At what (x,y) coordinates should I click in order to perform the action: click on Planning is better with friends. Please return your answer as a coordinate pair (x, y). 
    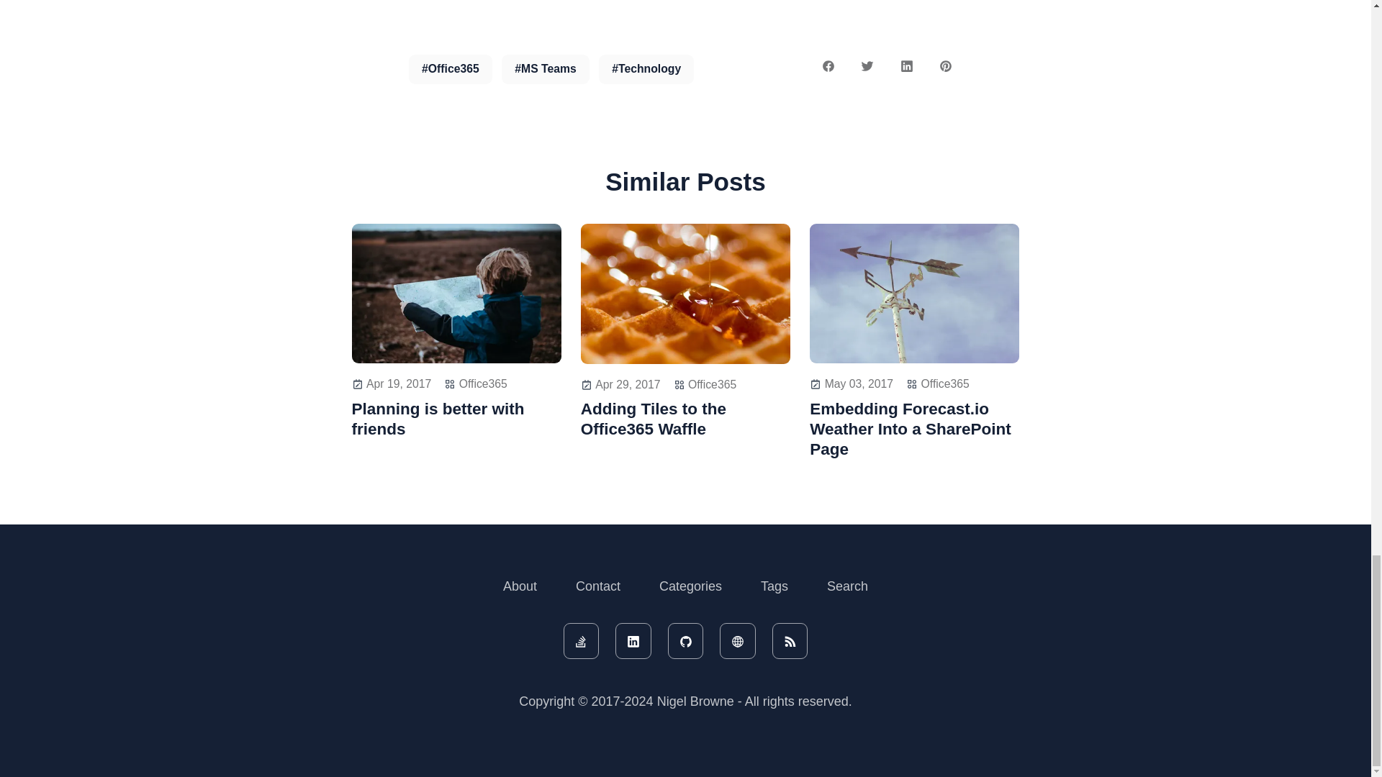
    Looking at the image, I should click on (456, 419).